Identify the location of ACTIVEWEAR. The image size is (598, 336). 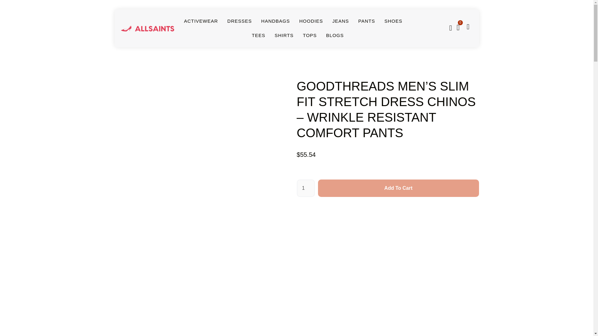
(201, 21).